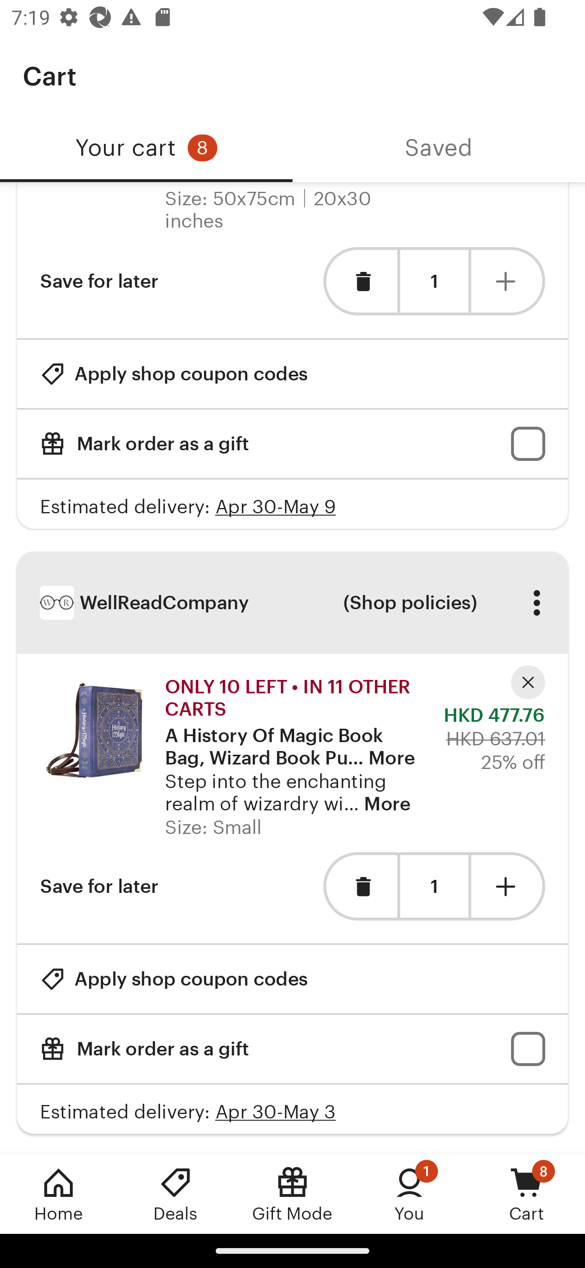  What do you see at coordinates (508, 886) in the screenshot?
I see `Add one unit to cart` at bounding box center [508, 886].